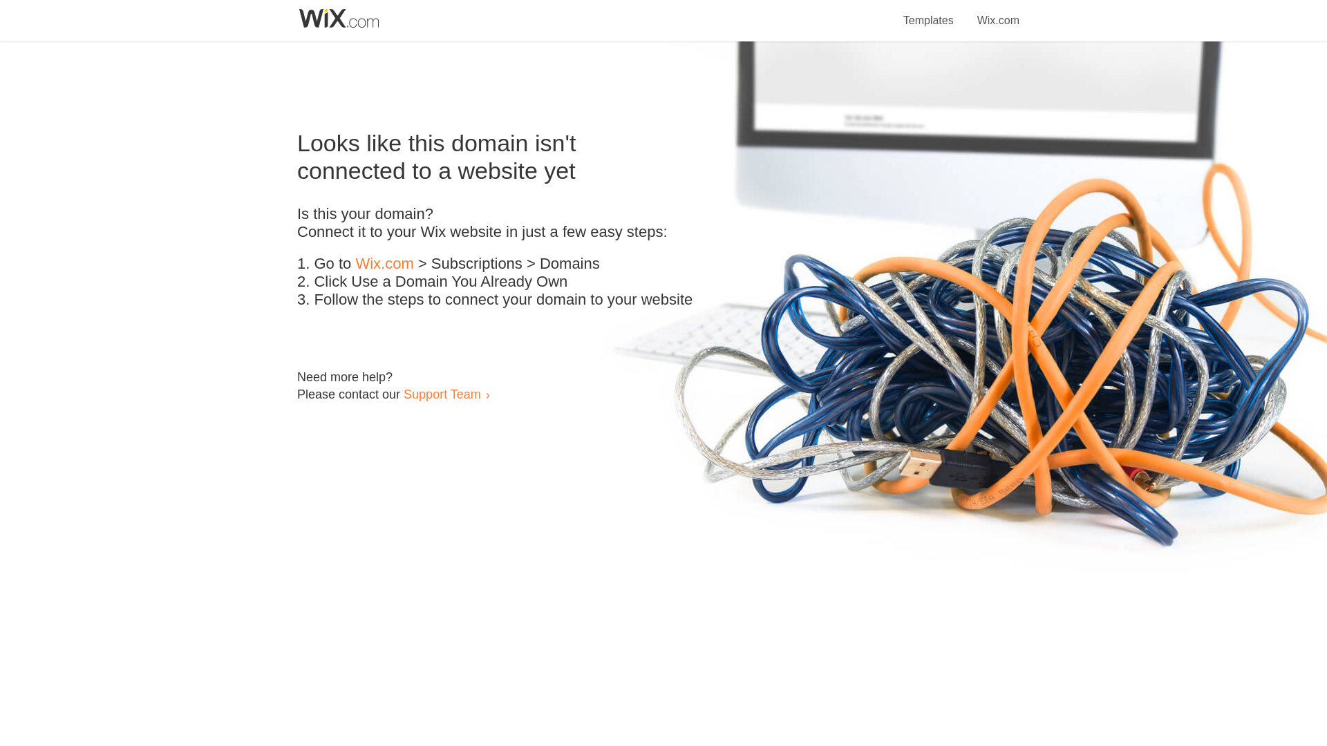  What do you see at coordinates (998, 12) in the screenshot?
I see `Wix.com` at bounding box center [998, 12].